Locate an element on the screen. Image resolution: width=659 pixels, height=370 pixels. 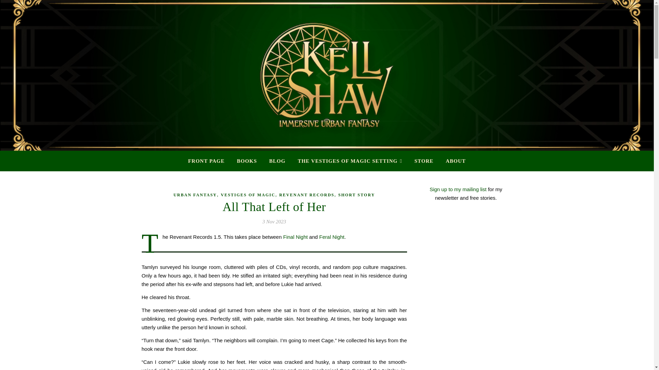
Final Night is located at coordinates (295, 236).